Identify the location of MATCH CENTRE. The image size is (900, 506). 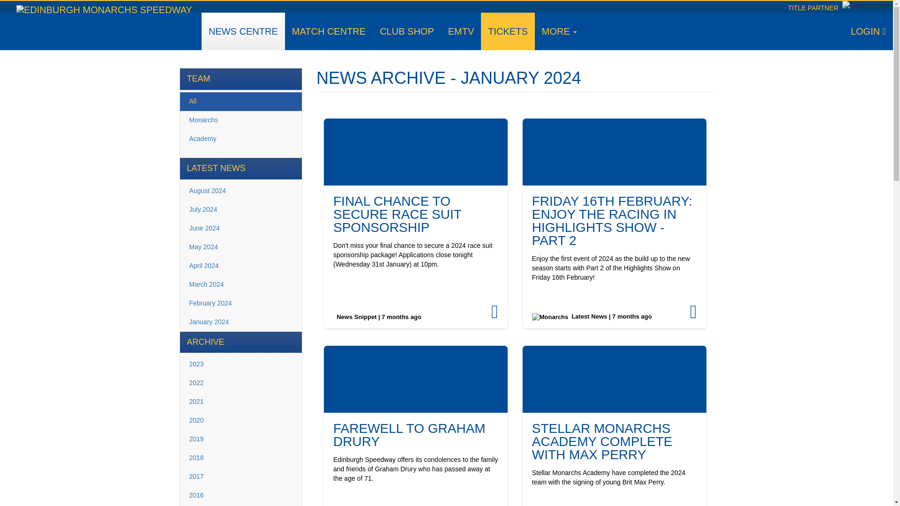
(329, 31).